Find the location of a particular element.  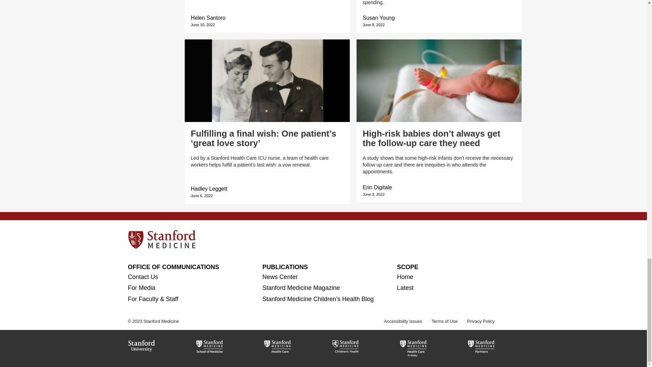

Helen Santoro is located at coordinates (208, 18).